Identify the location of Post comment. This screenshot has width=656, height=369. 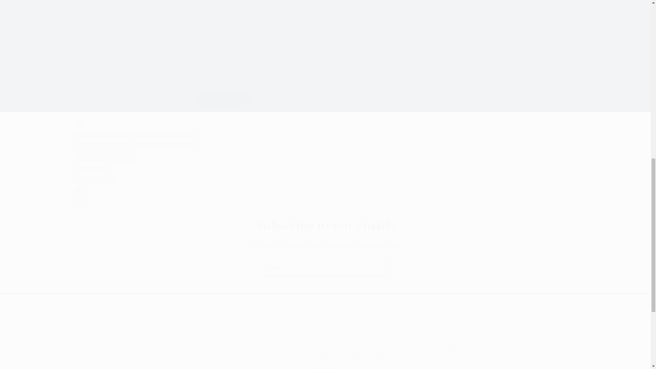
(223, 98).